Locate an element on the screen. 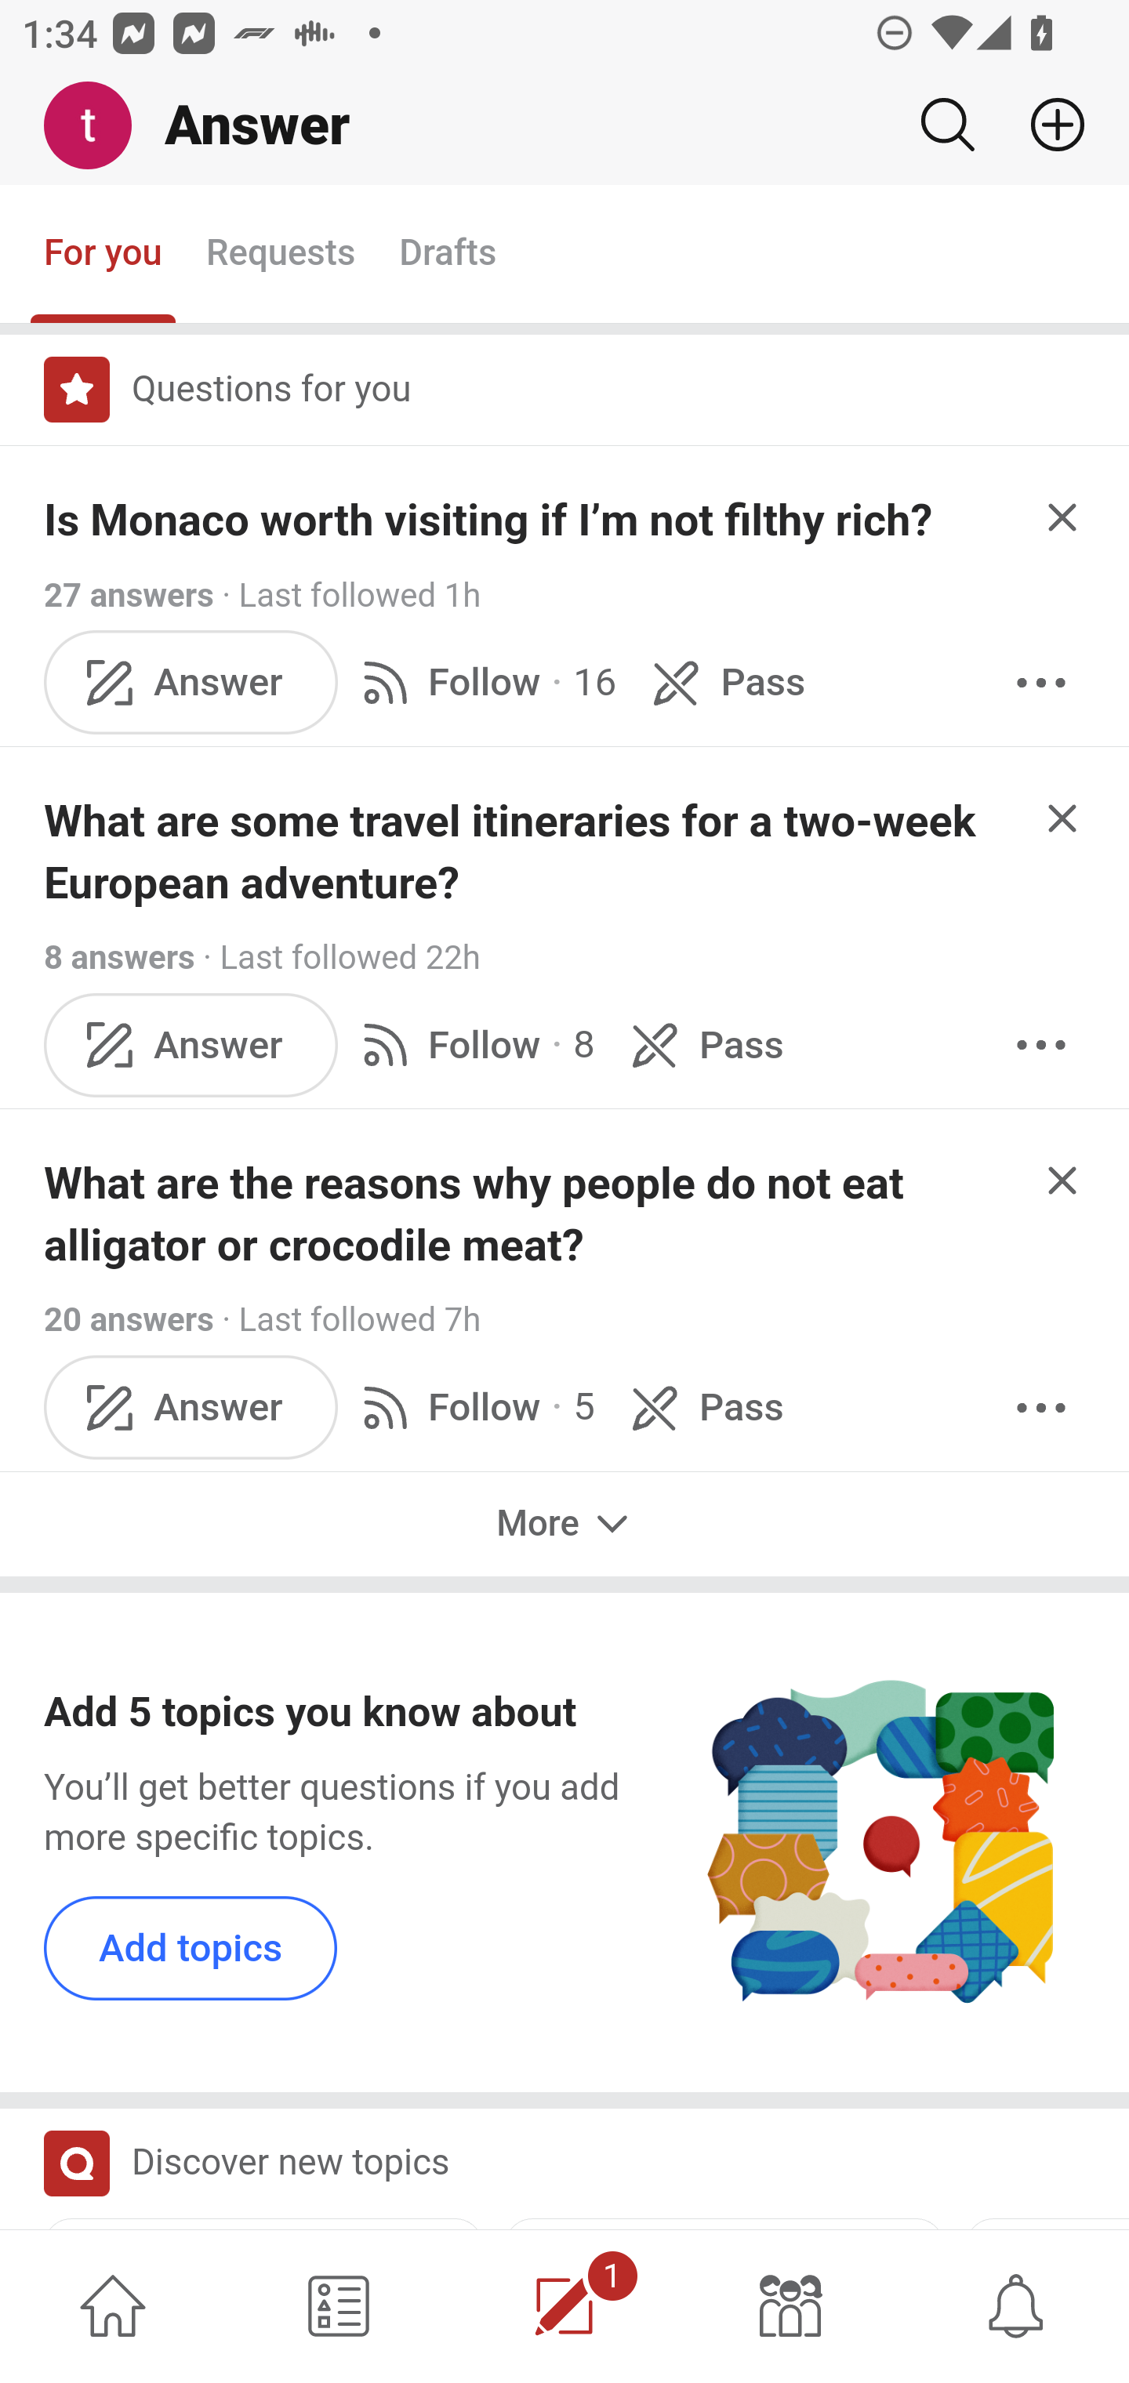  Follow · 8 is located at coordinates (474, 1044).